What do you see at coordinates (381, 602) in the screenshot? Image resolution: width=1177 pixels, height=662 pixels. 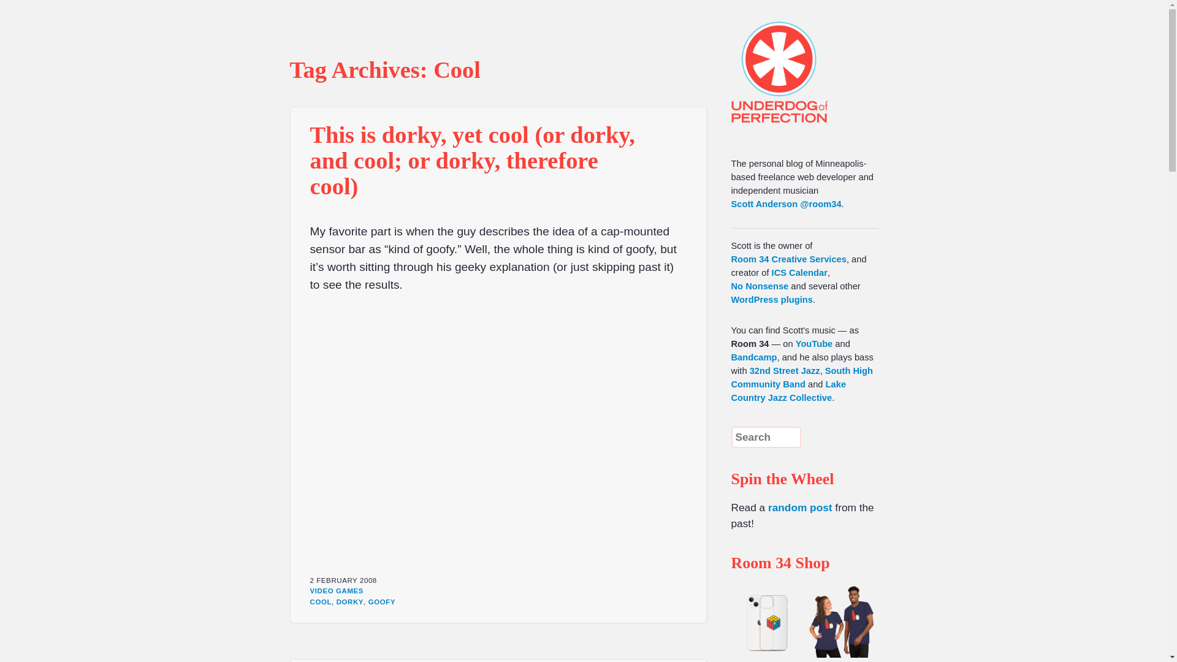 I see `GOOFY` at bounding box center [381, 602].